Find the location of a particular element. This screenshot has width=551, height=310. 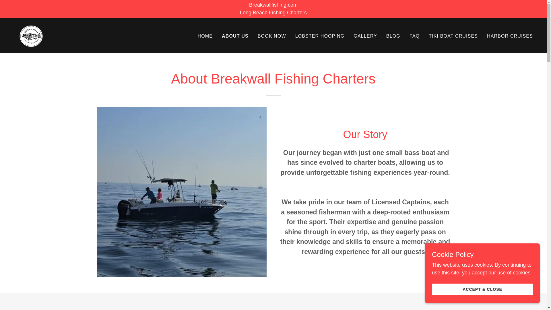

LOBSTER HOOPING is located at coordinates (393, 36).